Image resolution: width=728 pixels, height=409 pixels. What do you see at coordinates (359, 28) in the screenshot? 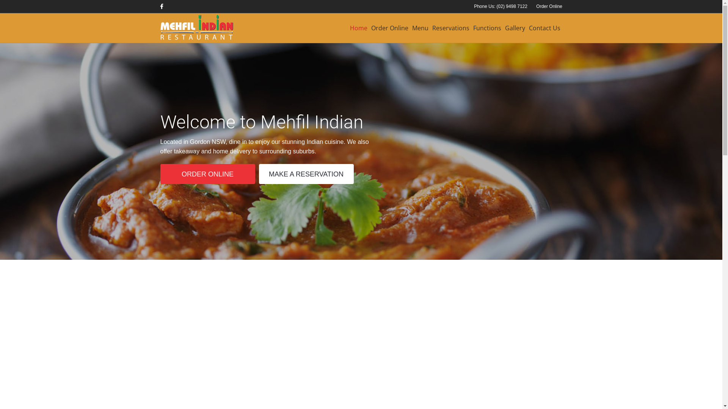
I see `Home` at bounding box center [359, 28].